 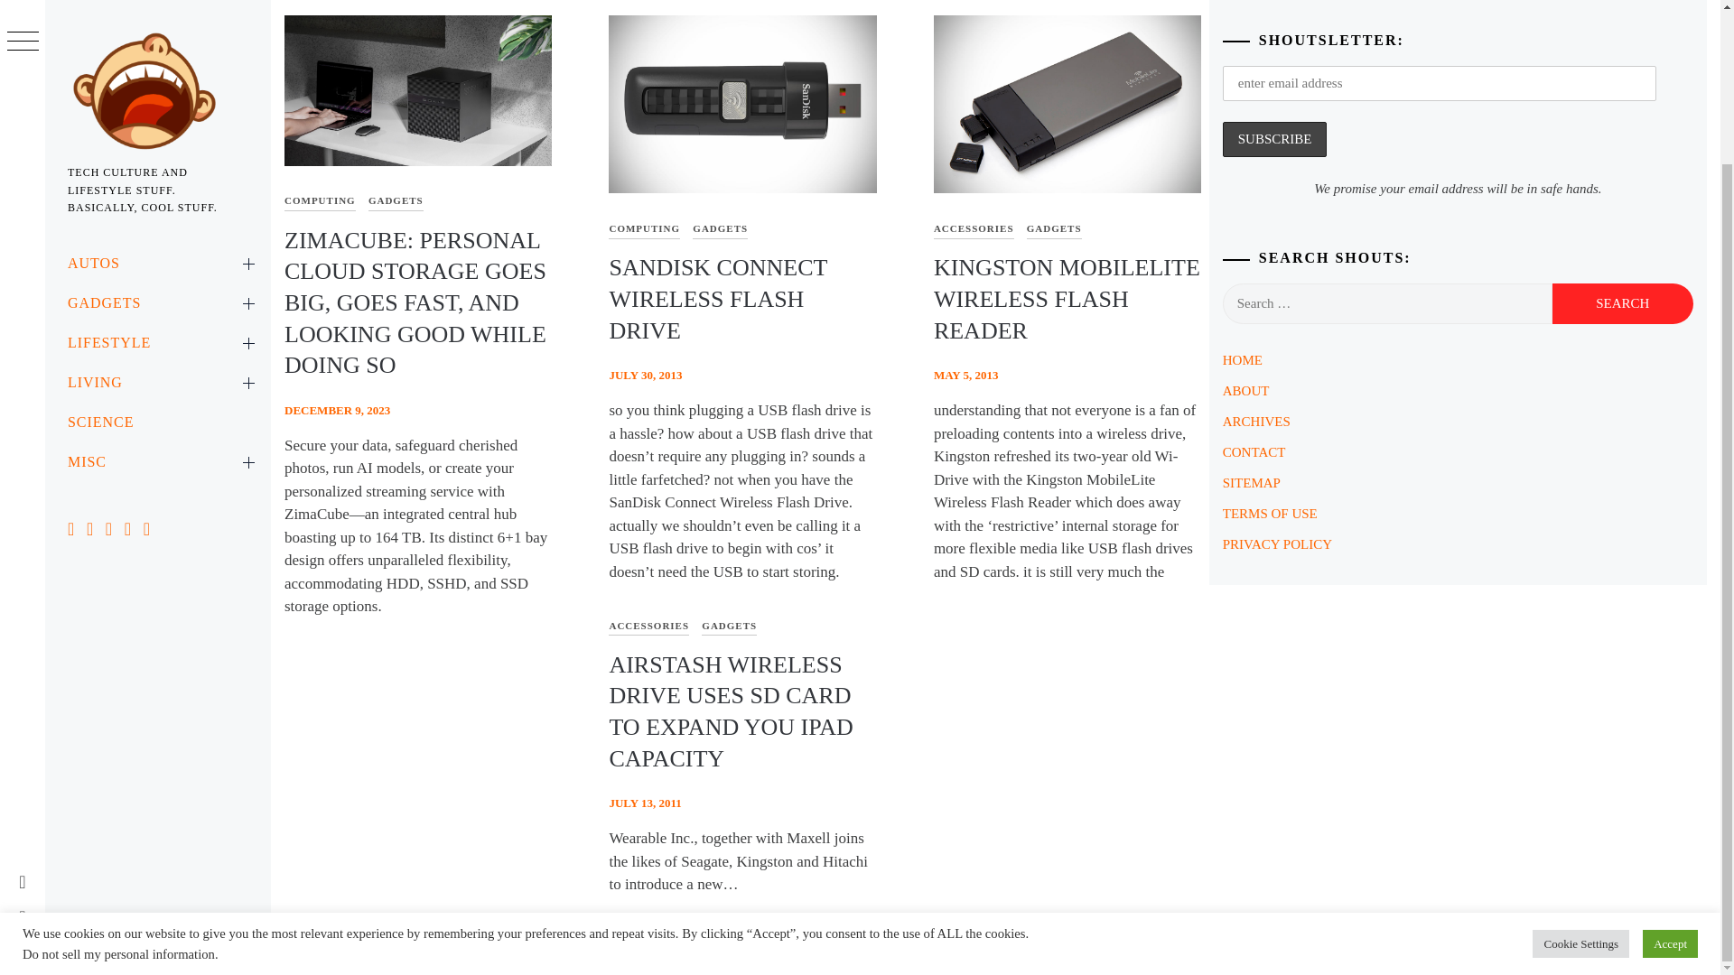 I want to click on LIVING, so click(x=157, y=198).